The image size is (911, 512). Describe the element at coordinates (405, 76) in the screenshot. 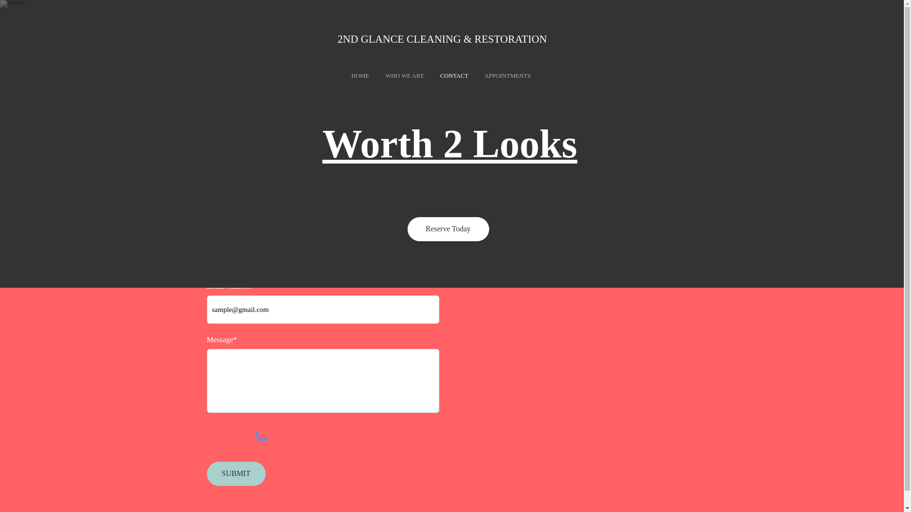

I see `WHO WE ARE` at that location.